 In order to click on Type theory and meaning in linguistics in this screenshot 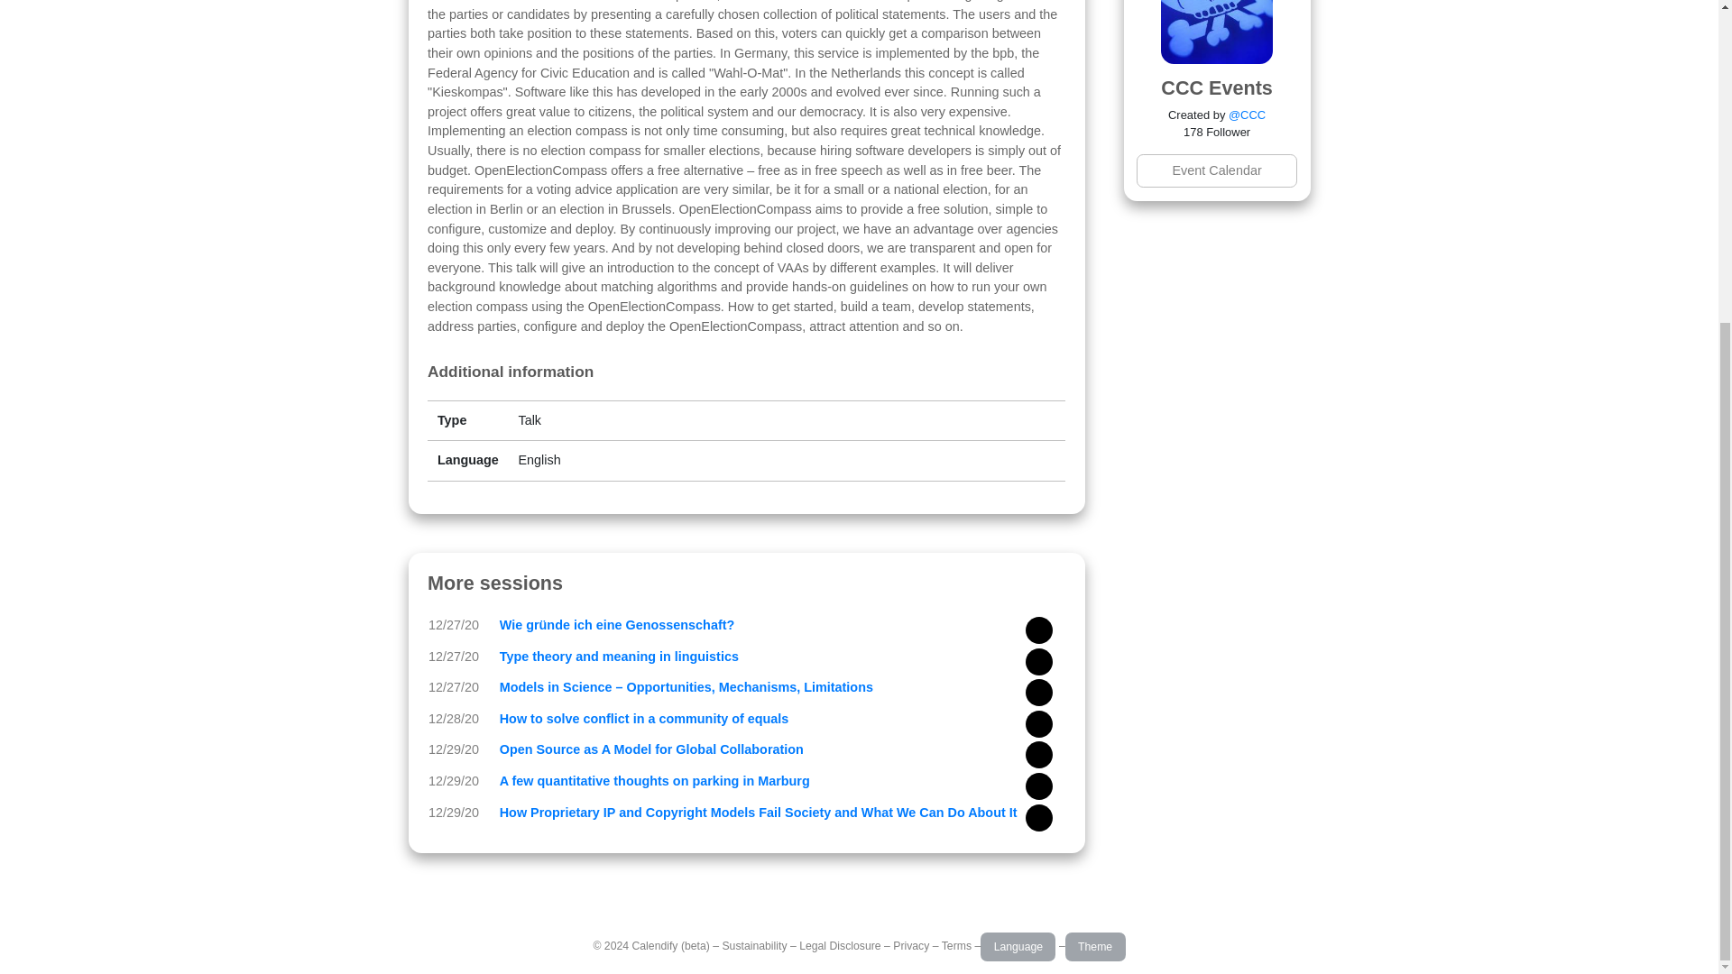, I will do `click(619, 657)`.